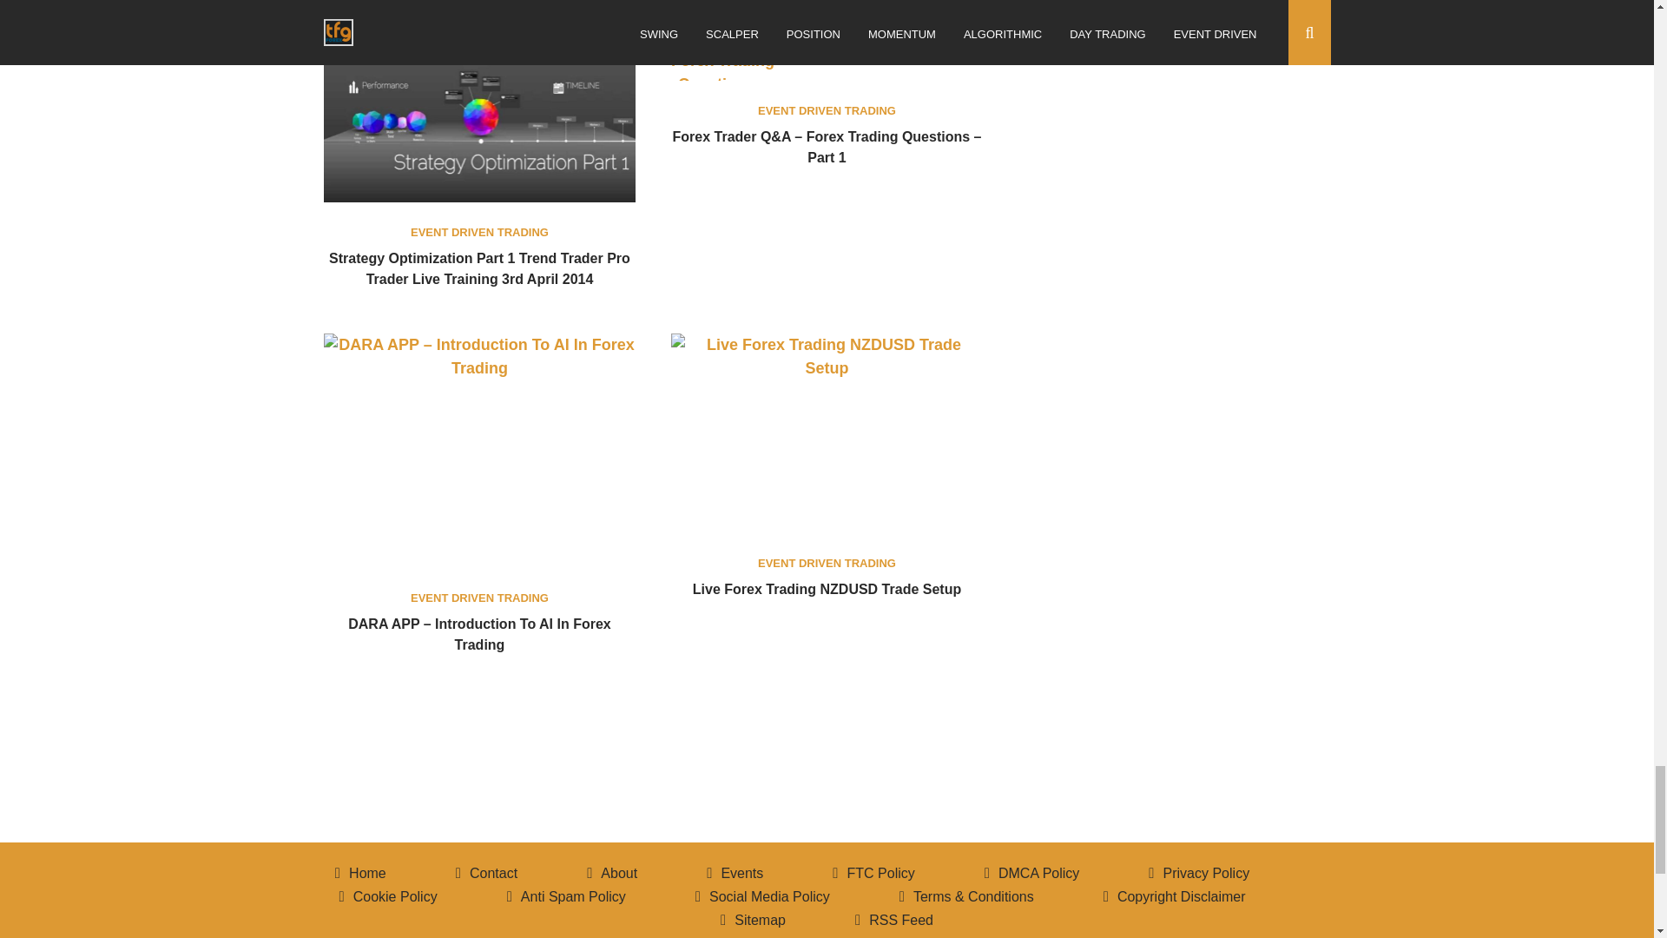 Image resolution: width=1667 pixels, height=938 pixels. Describe the element at coordinates (479, 233) in the screenshot. I see `EVENT DRIVEN TRADING` at that location.